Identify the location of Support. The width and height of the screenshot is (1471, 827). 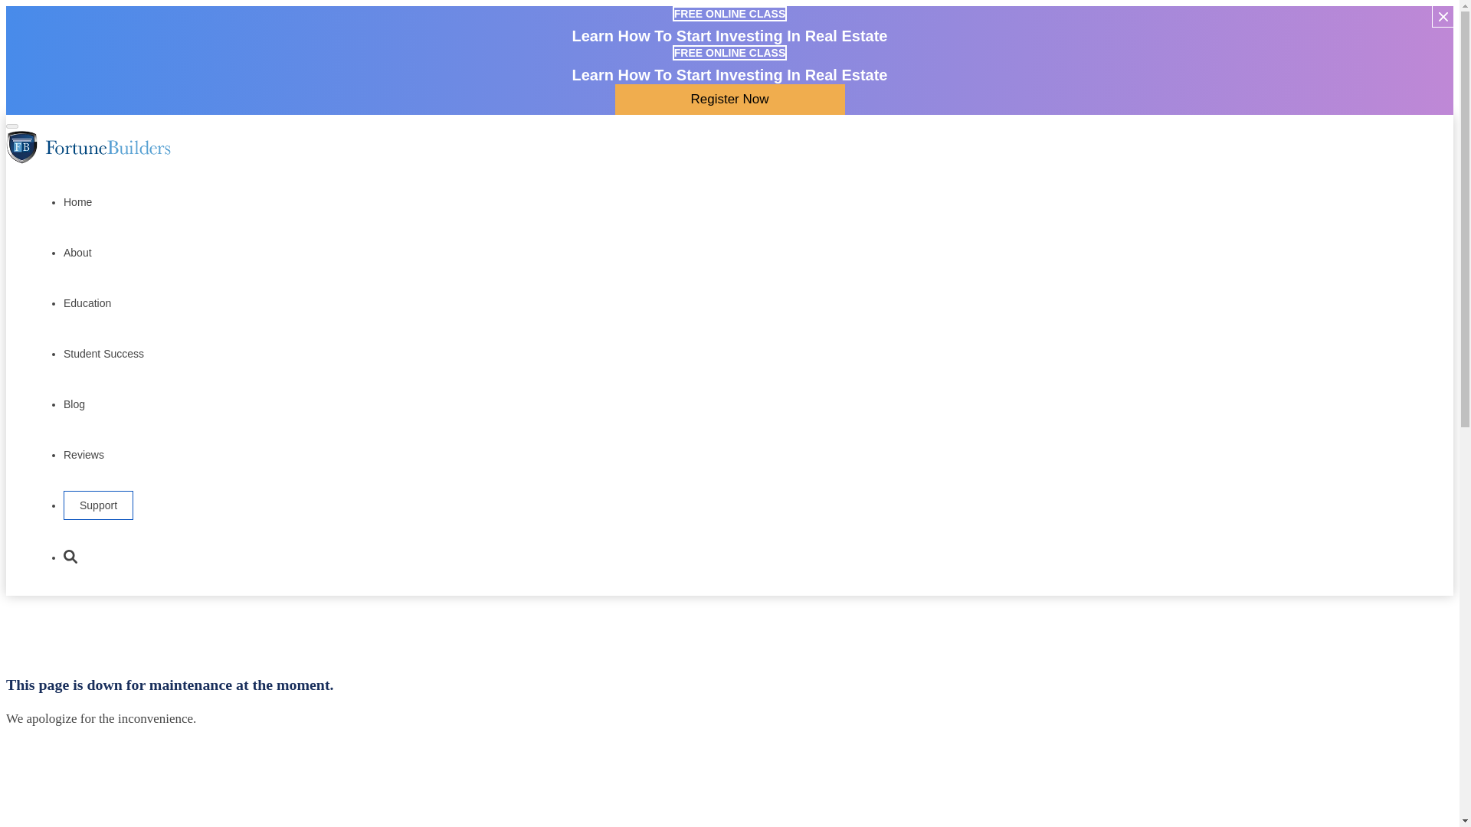
(98, 505).